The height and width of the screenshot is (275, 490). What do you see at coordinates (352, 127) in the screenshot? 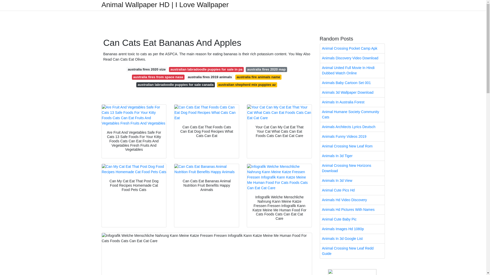
I see `Animals Architects Lyrics Deutsch` at bounding box center [352, 127].